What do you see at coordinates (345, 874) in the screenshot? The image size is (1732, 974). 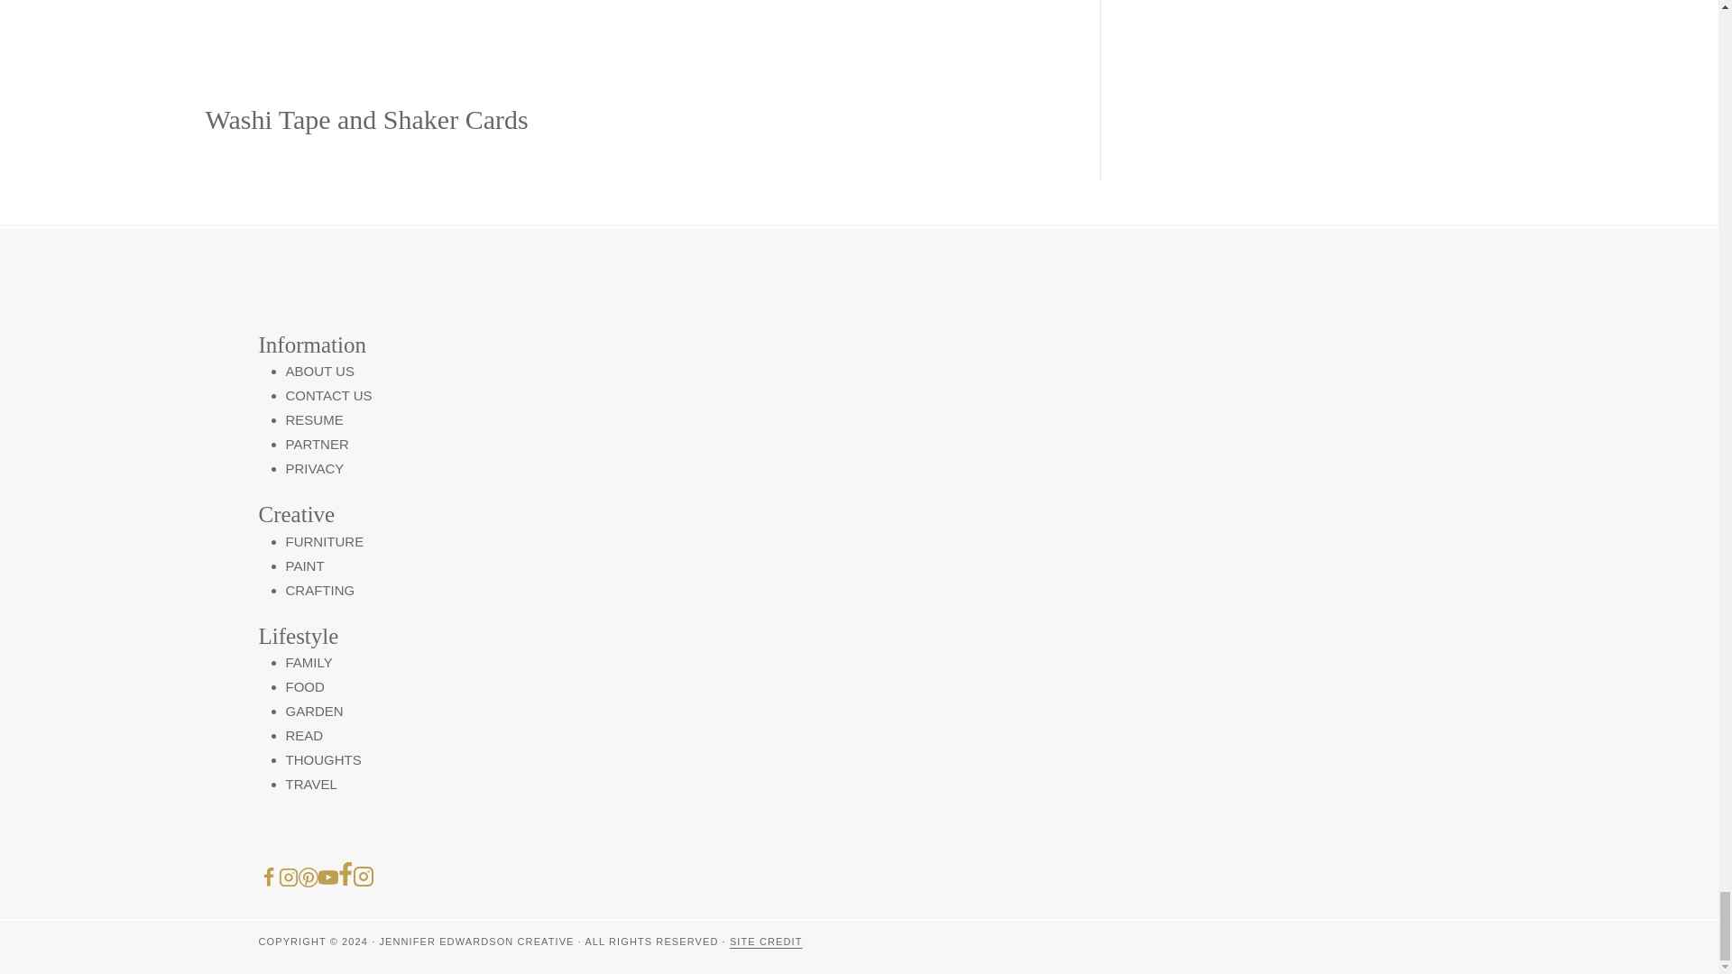 I see `Facebook` at bounding box center [345, 874].